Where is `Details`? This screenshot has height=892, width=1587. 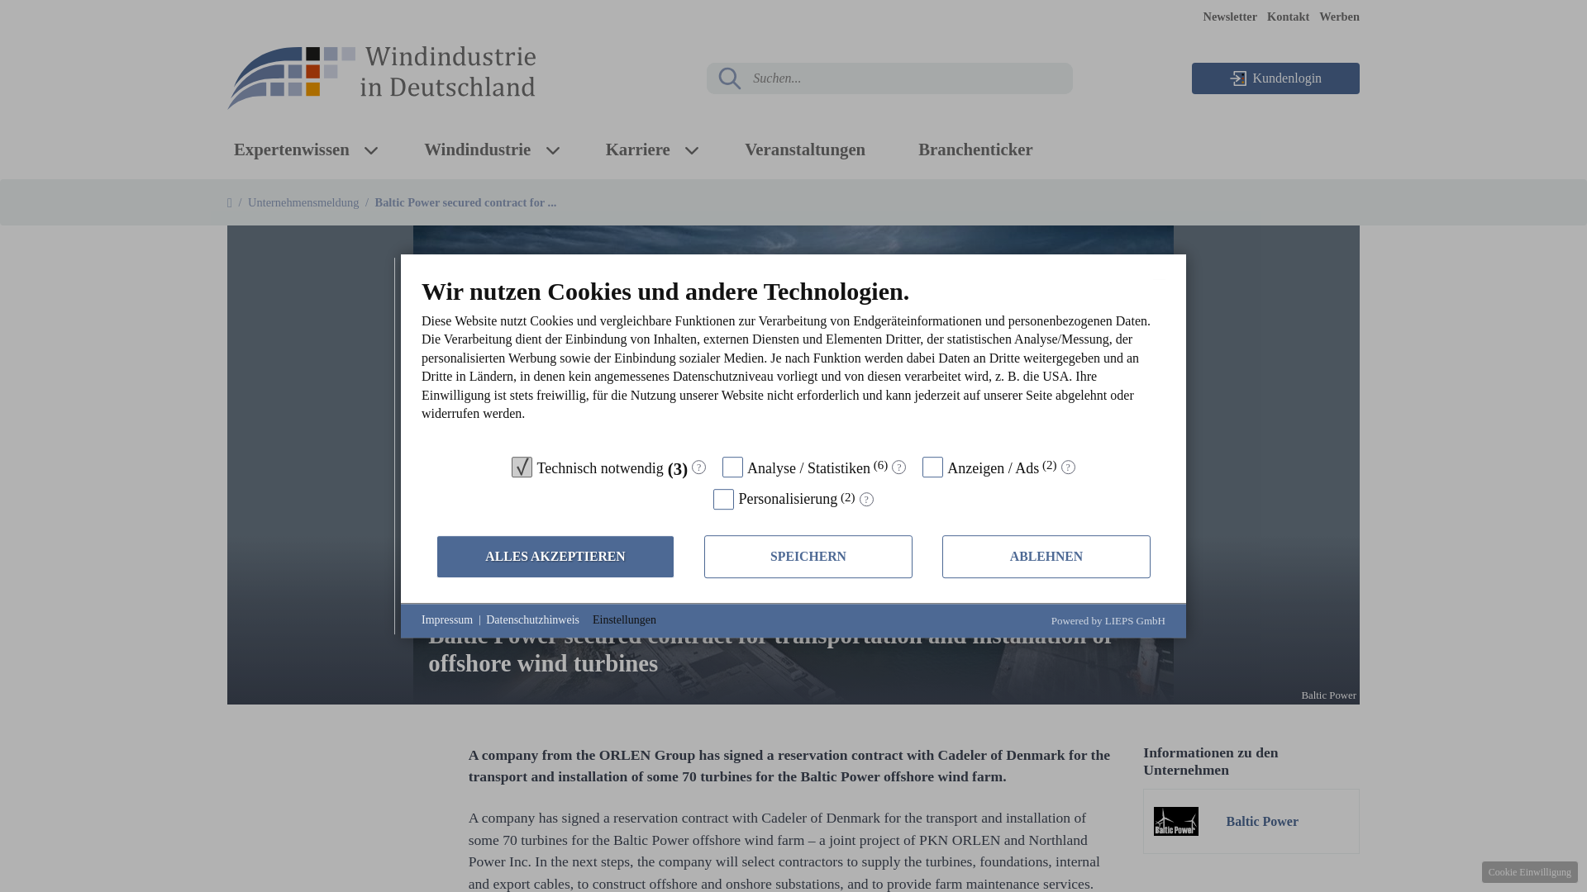
Details is located at coordinates (899, 467).